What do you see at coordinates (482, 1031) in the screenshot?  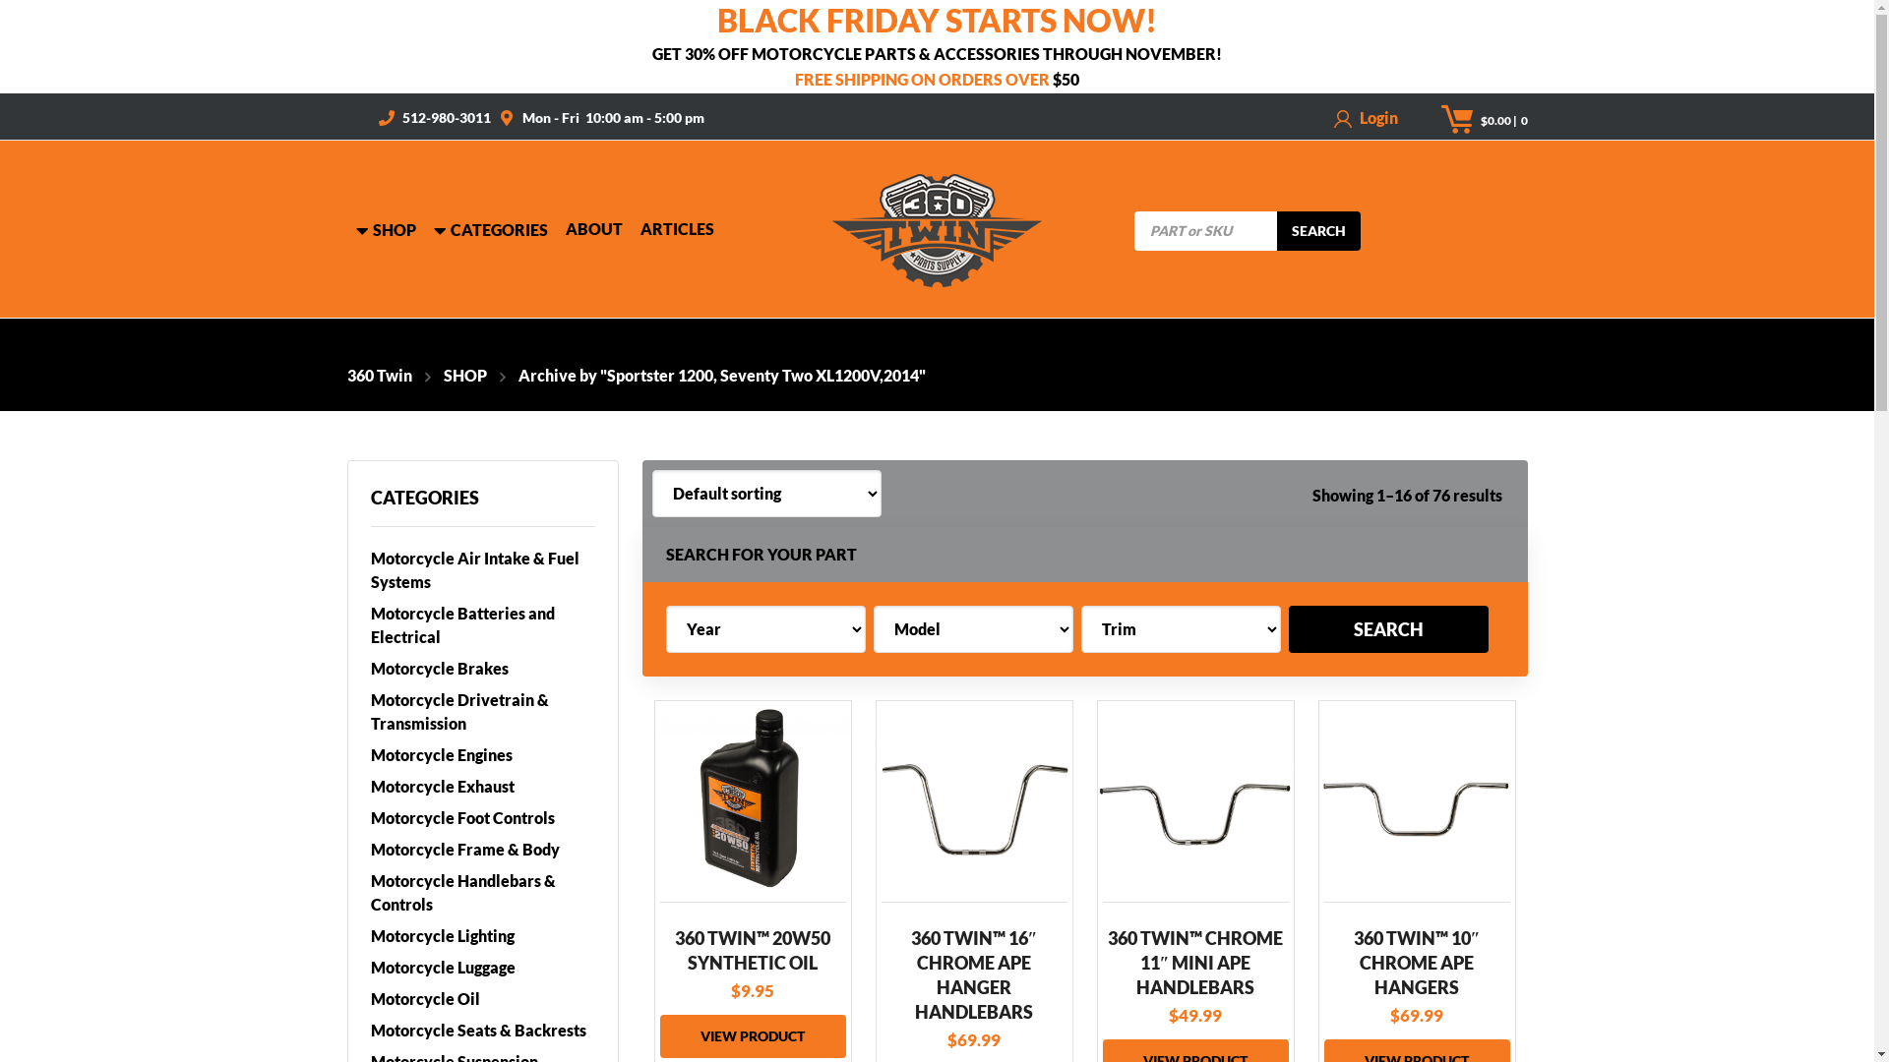 I see `Motorcycle Seats & Backrests` at bounding box center [482, 1031].